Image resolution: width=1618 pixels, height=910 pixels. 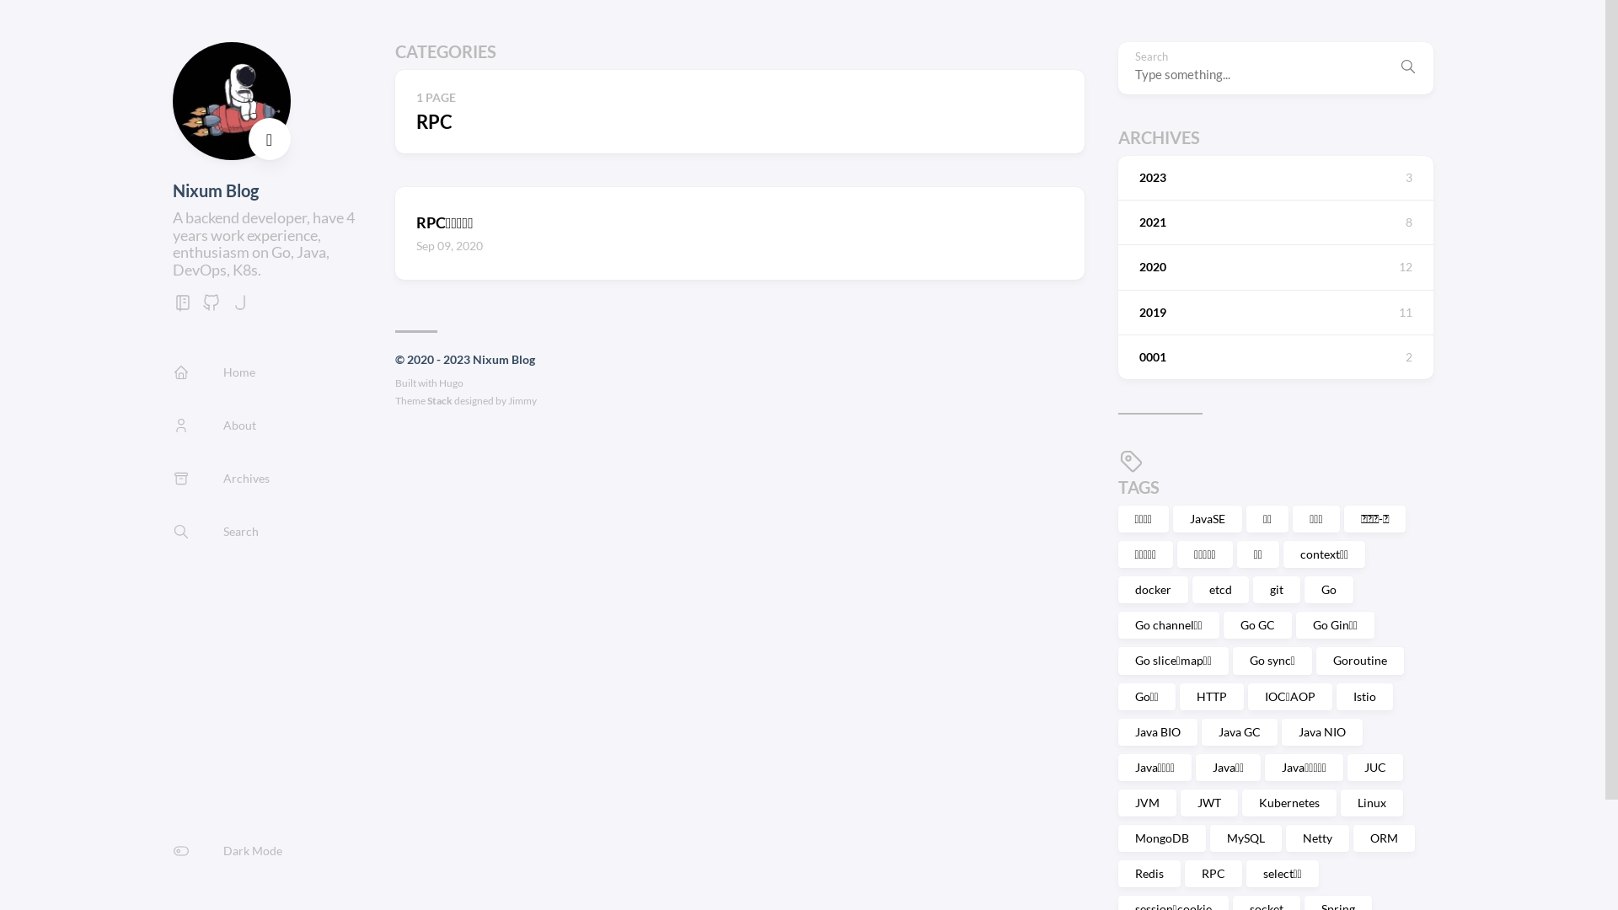 I want to click on Netty, so click(x=1318, y=838).